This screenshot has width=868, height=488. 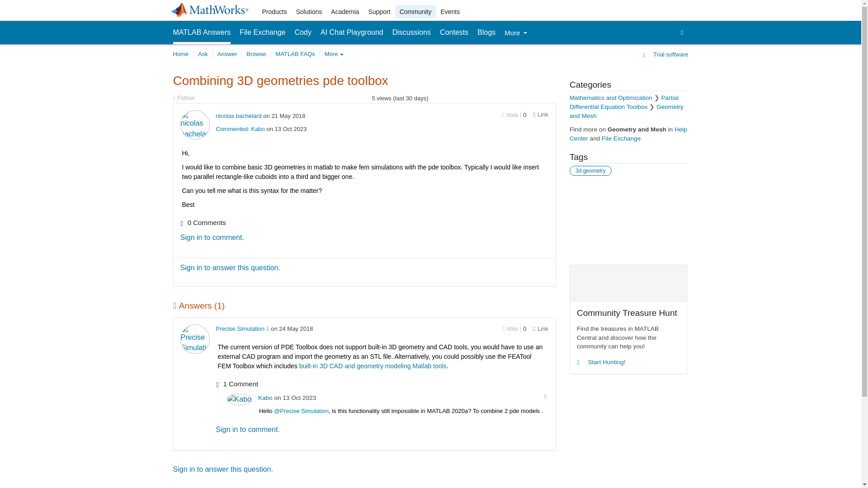 What do you see at coordinates (515, 33) in the screenshot?
I see `More` at bounding box center [515, 33].